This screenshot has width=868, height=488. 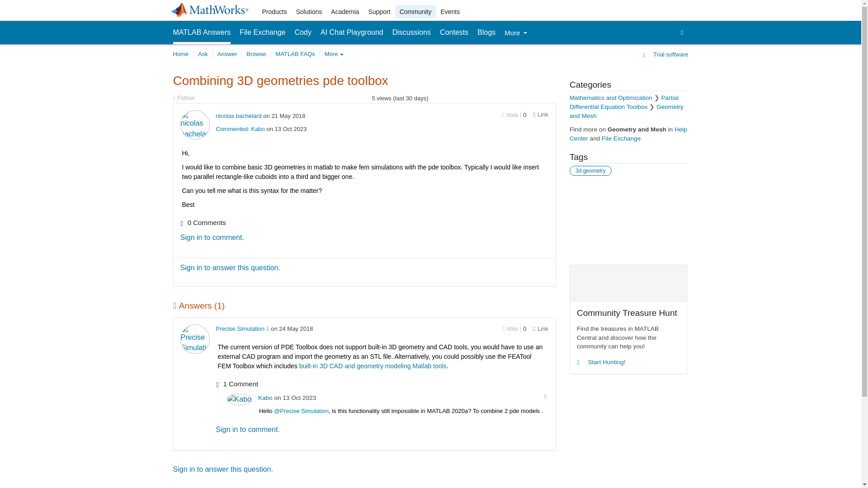 What do you see at coordinates (515, 33) in the screenshot?
I see `More` at bounding box center [515, 33].